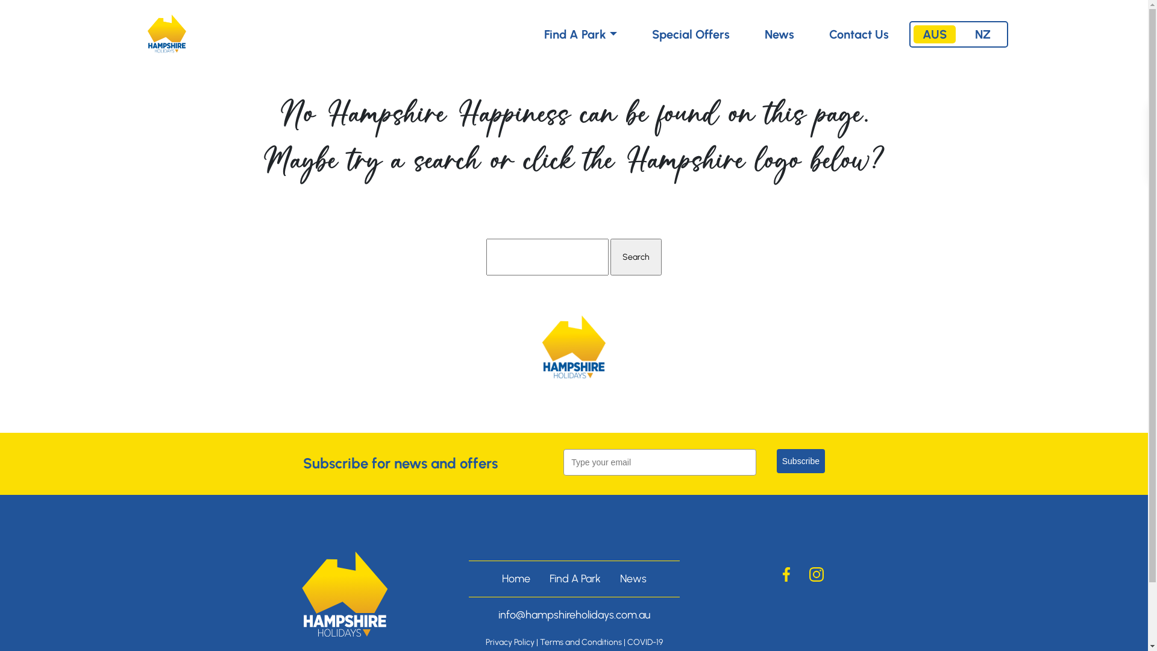 This screenshot has width=1157, height=651. I want to click on Home, so click(516, 579).